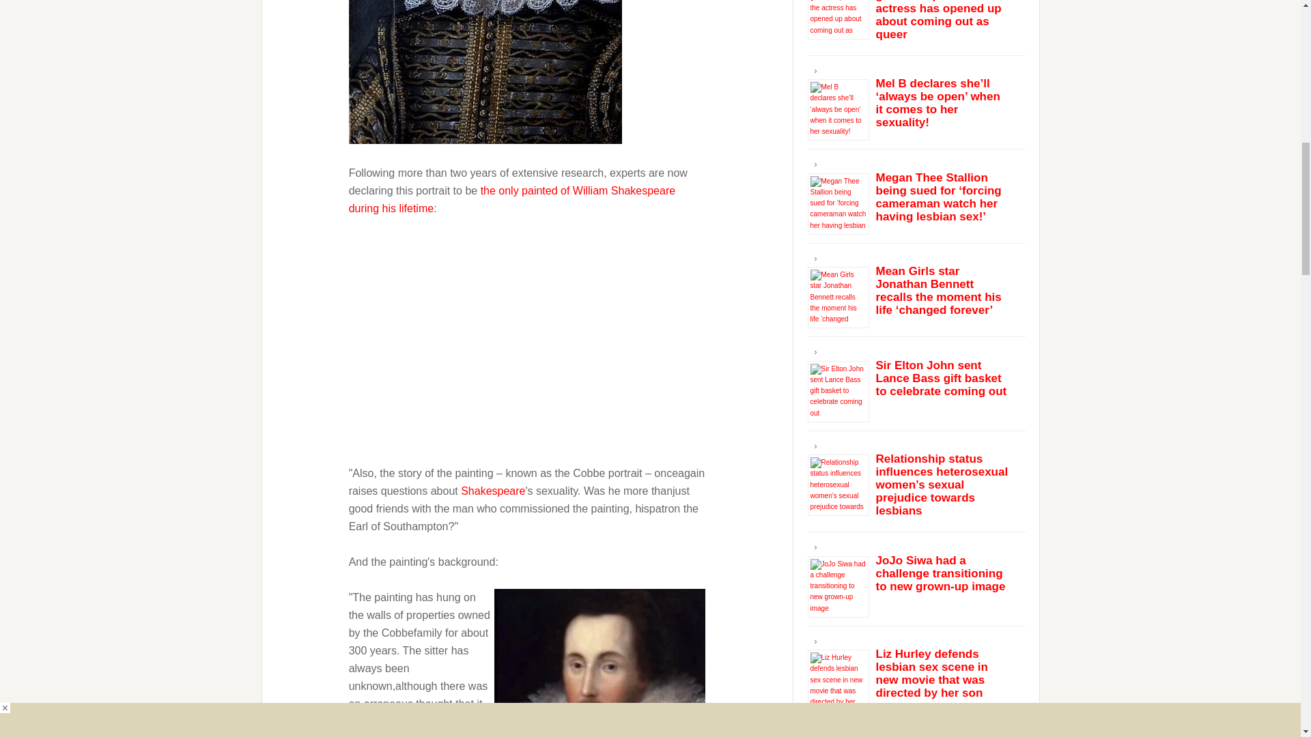 The image size is (1311, 737). I want to click on the only painted of William Shakespeare during his lifetime, so click(512, 199).